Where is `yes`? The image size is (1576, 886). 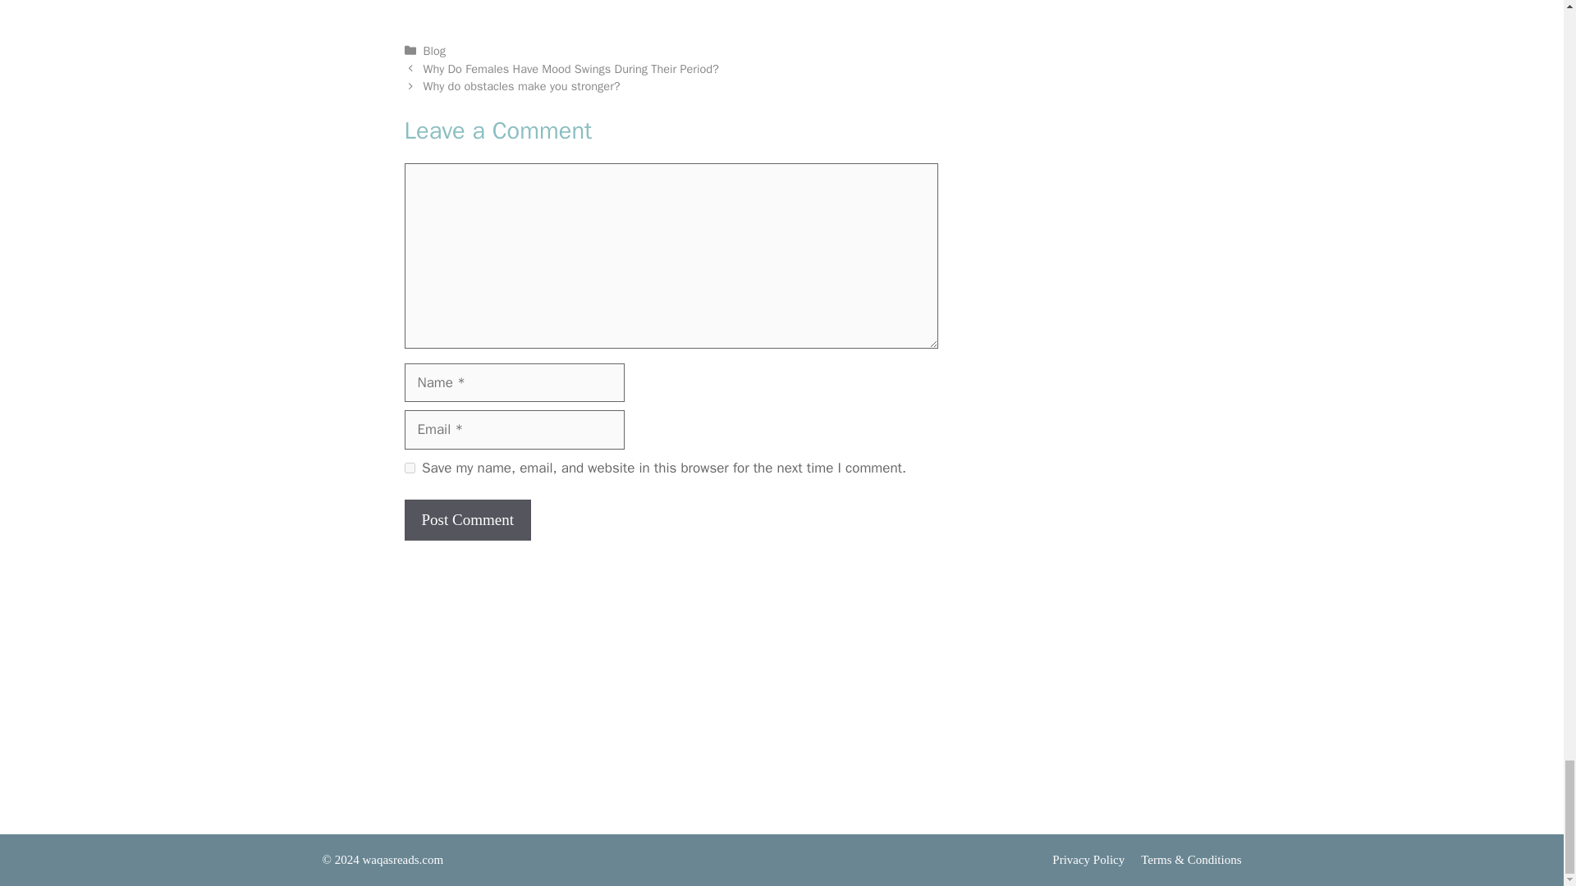 yes is located at coordinates (409, 468).